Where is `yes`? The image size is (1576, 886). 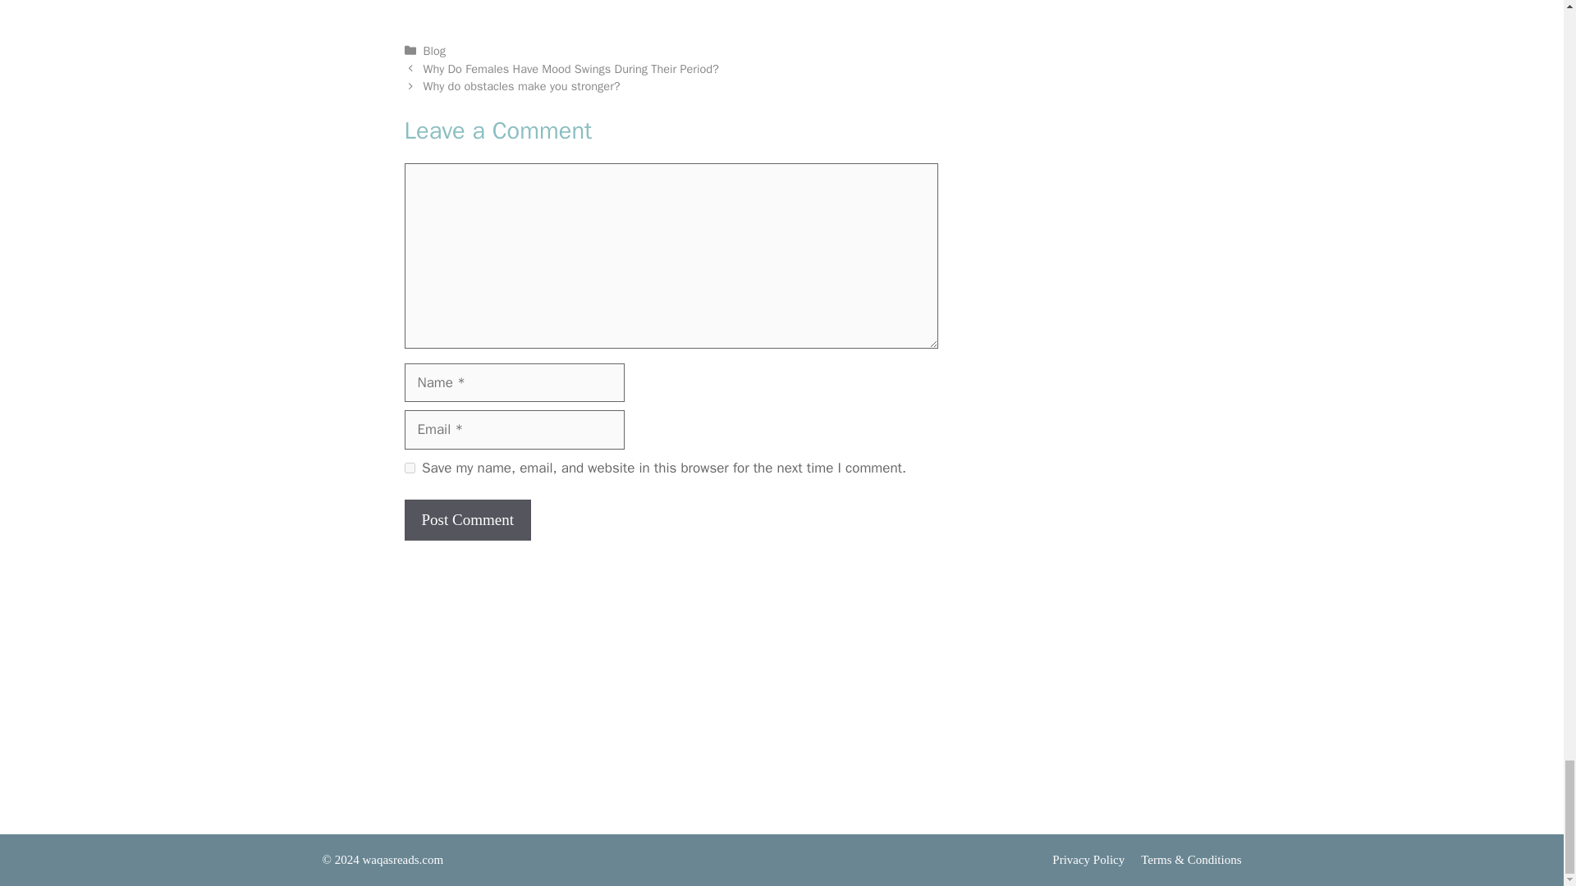 yes is located at coordinates (409, 468).